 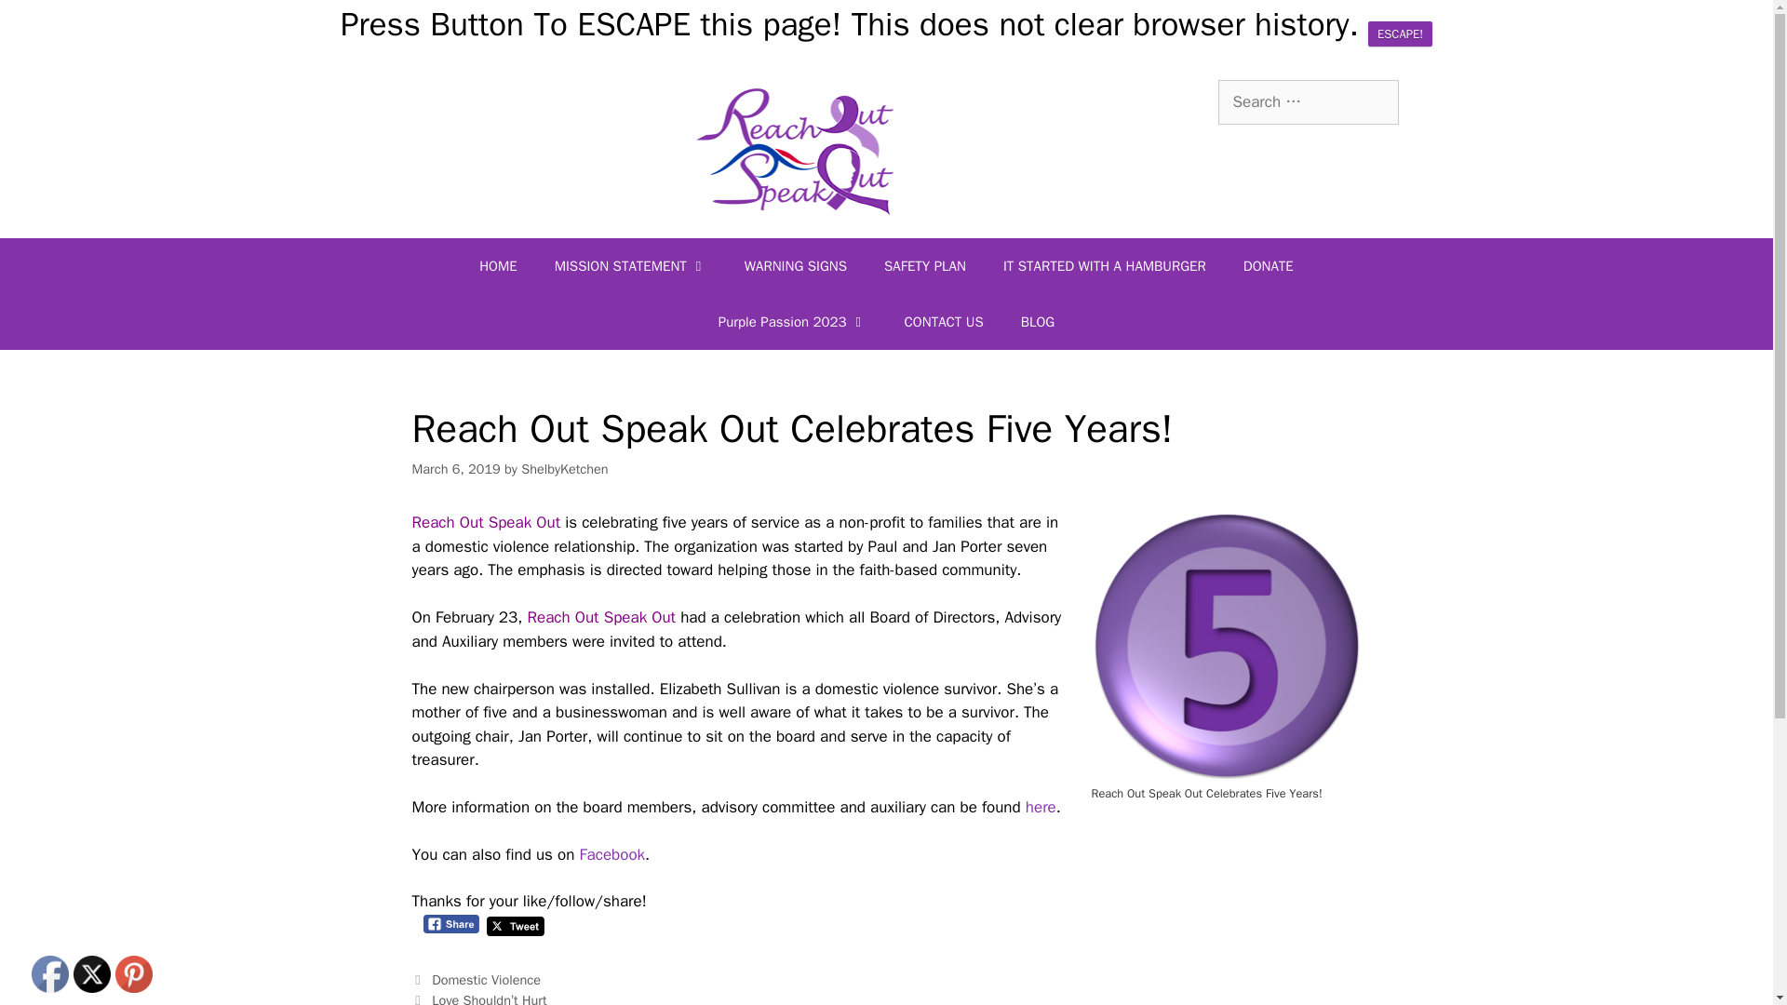 I want to click on Facebook, so click(x=50, y=973).